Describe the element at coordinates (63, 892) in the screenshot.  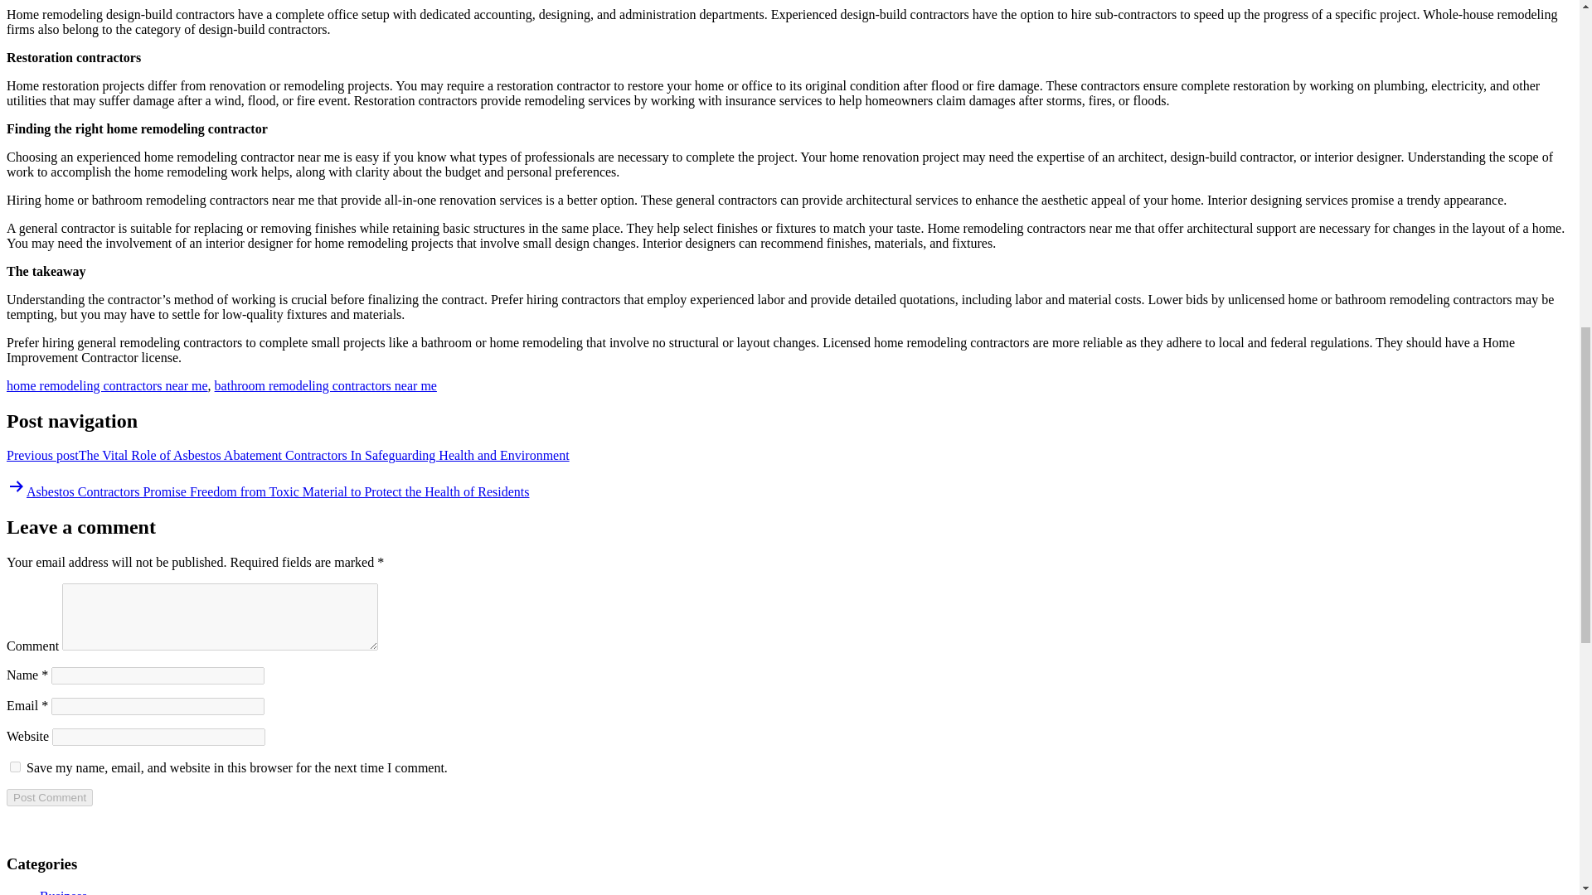
I see `Business` at that location.